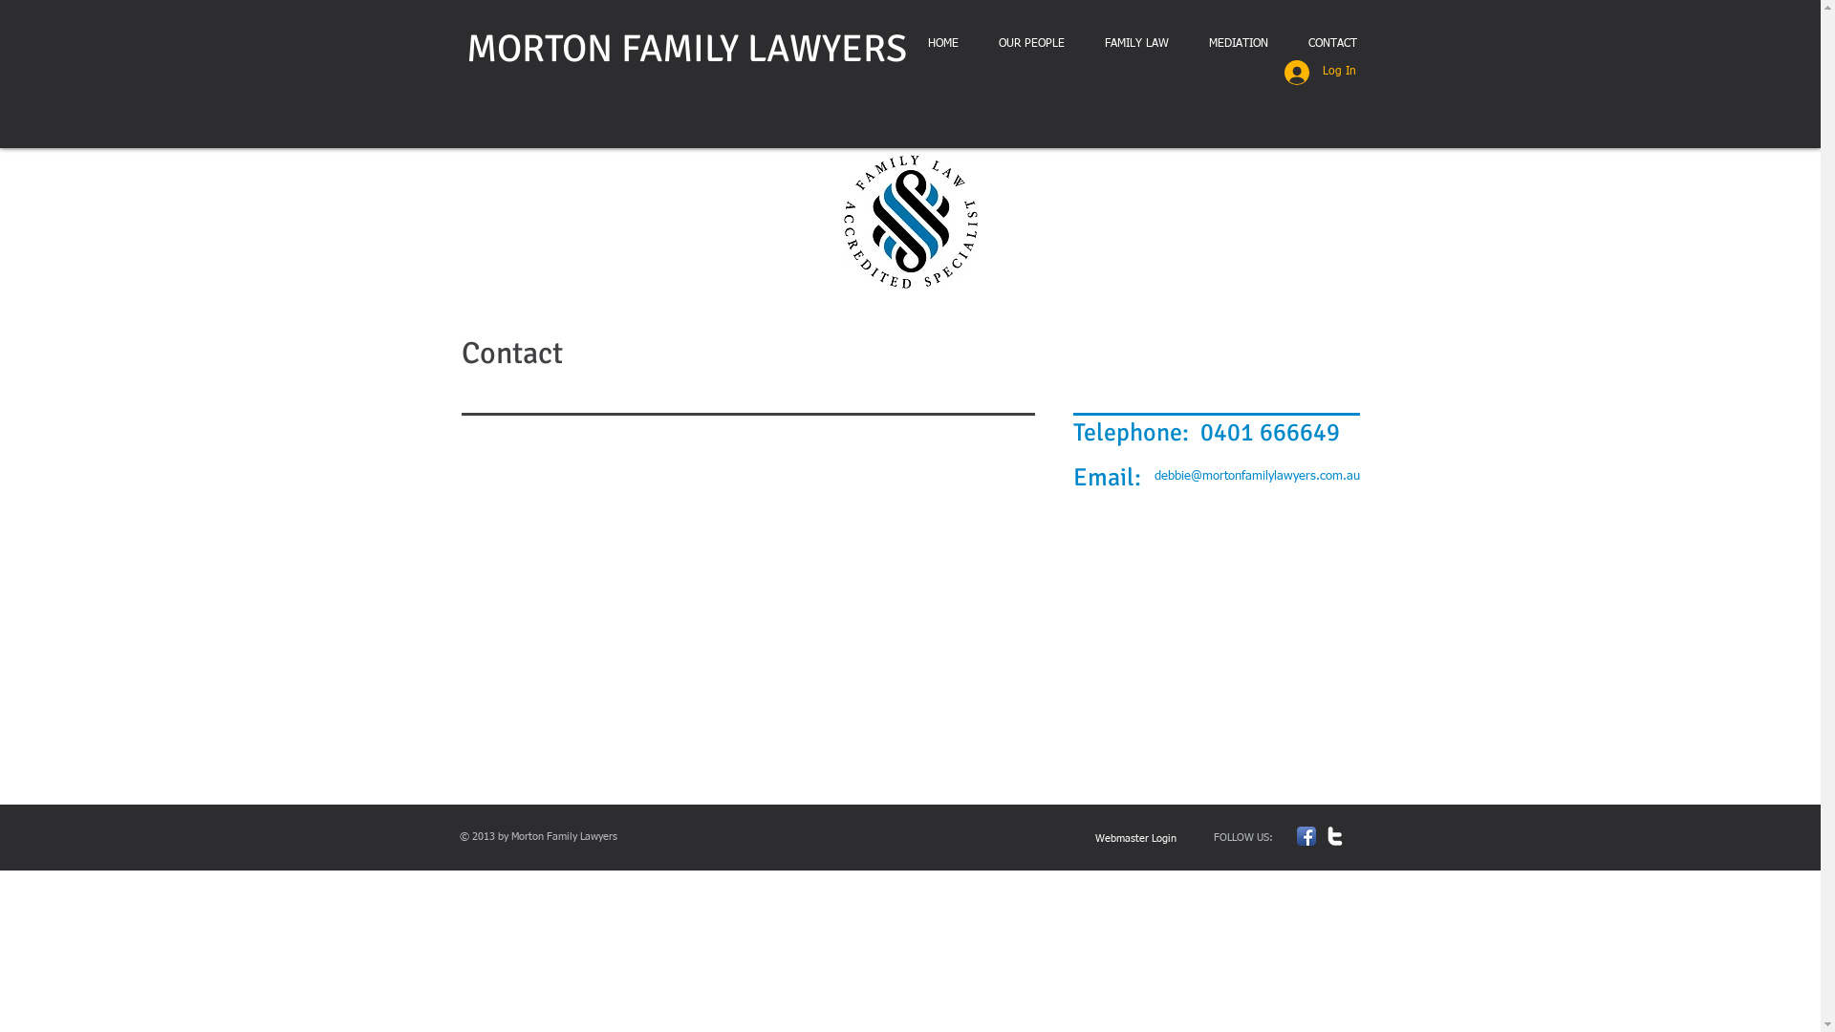 The width and height of the screenshot is (1835, 1032). I want to click on Webmaster Login, so click(1135, 839).